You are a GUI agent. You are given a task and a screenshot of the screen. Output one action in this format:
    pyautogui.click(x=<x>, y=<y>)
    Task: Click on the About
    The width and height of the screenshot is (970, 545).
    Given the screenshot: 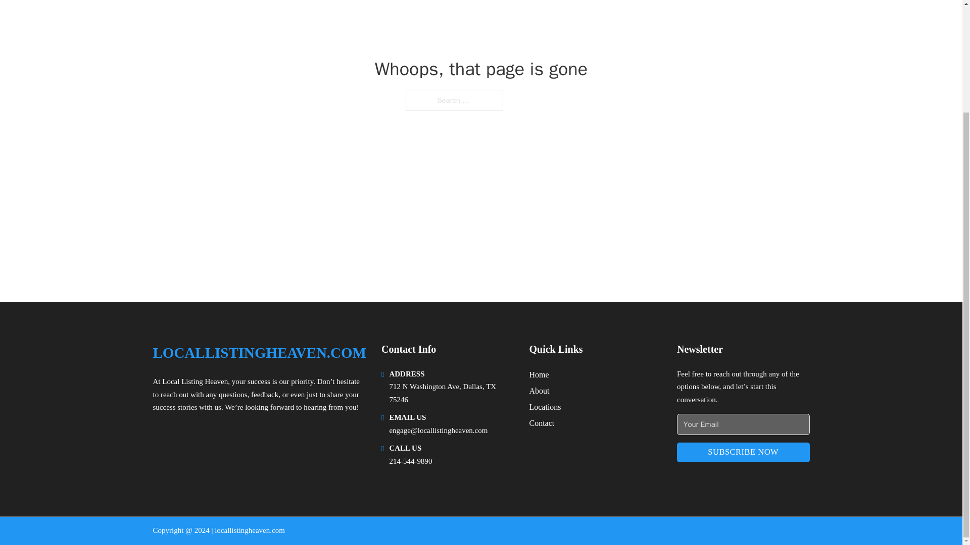 What is the action you would take?
    pyautogui.click(x=539, y=391)
    